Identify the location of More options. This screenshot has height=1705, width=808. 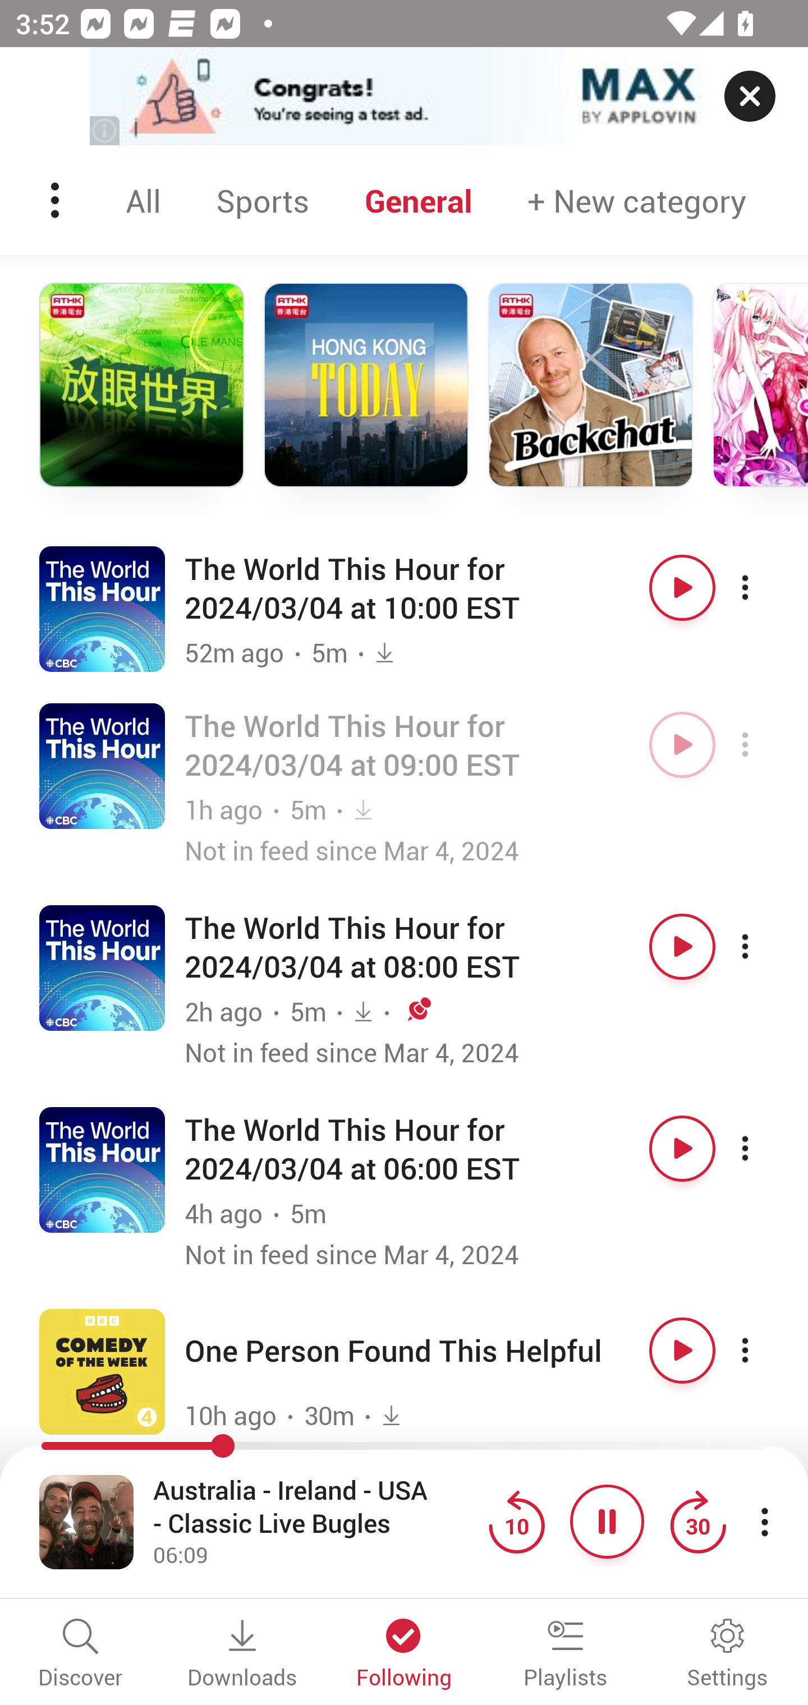
(764, 745).